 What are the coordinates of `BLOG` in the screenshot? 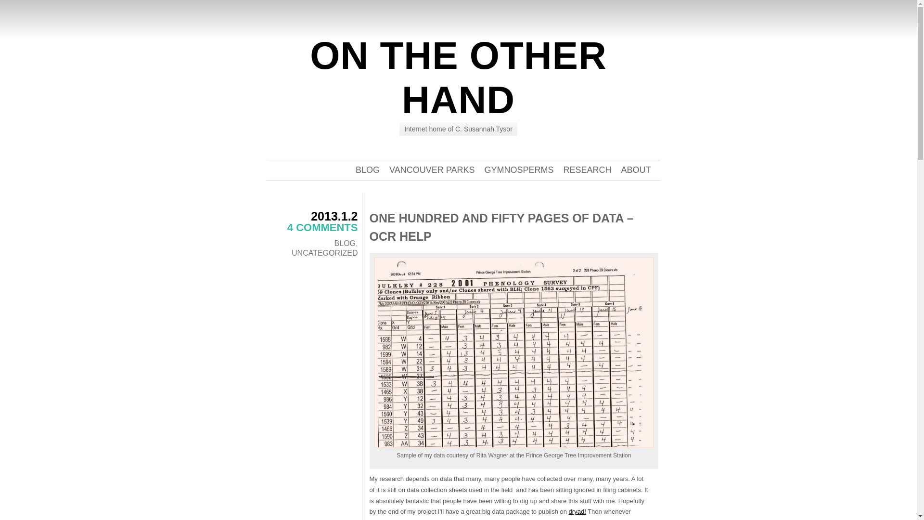 It's located at (368, 169).